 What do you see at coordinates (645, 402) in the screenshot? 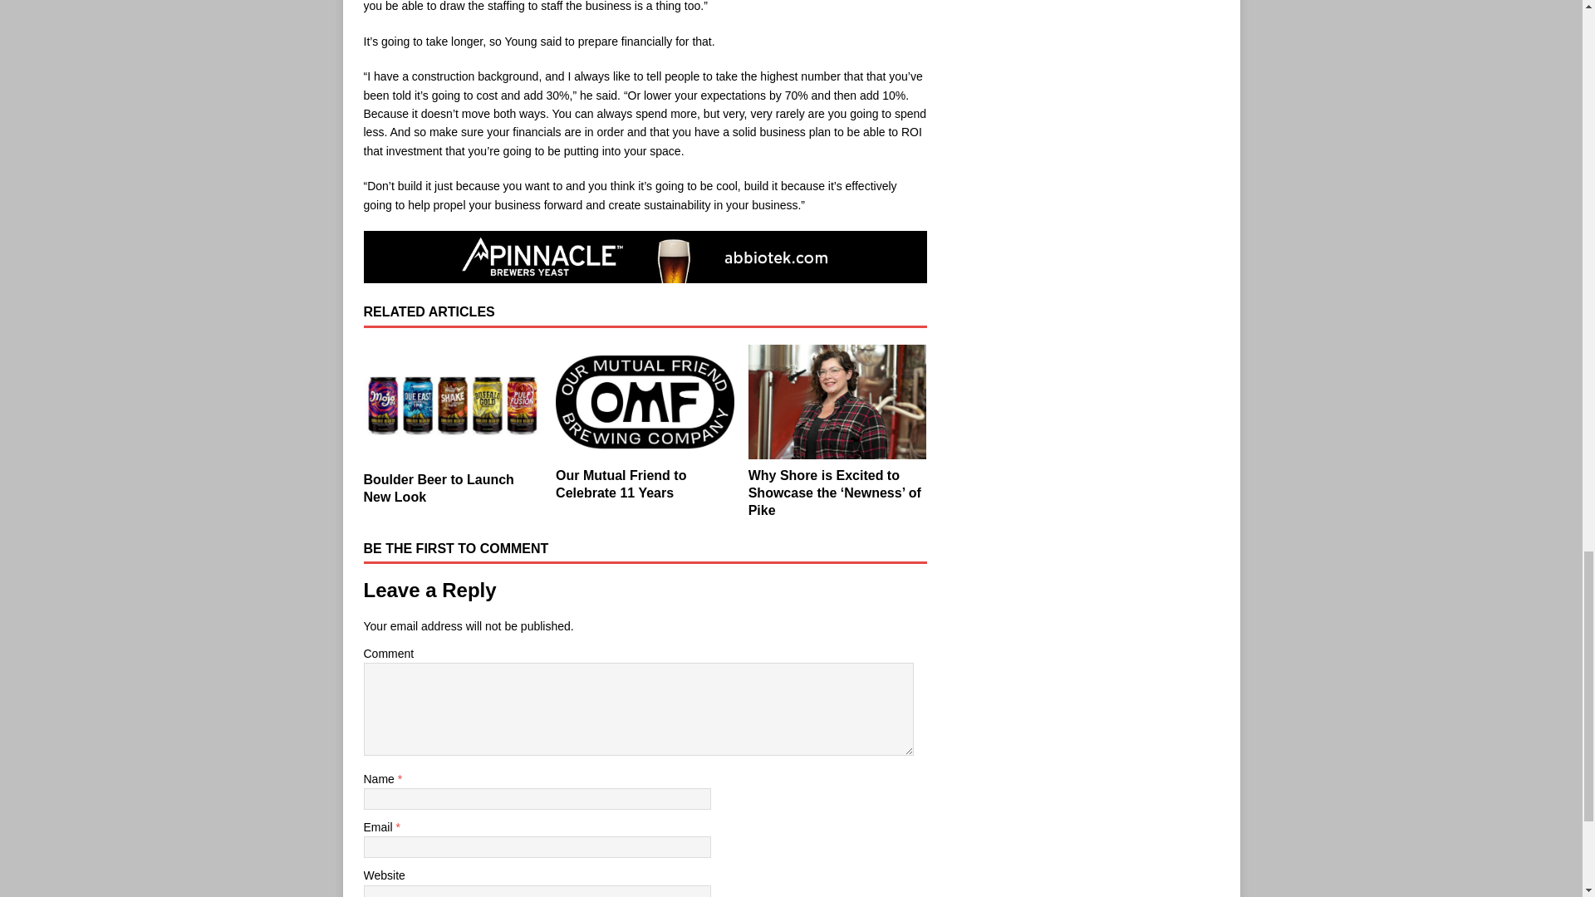
I see `Our Mutual Friend to Celebrate 11 Years` at bounding box center [645, 402].